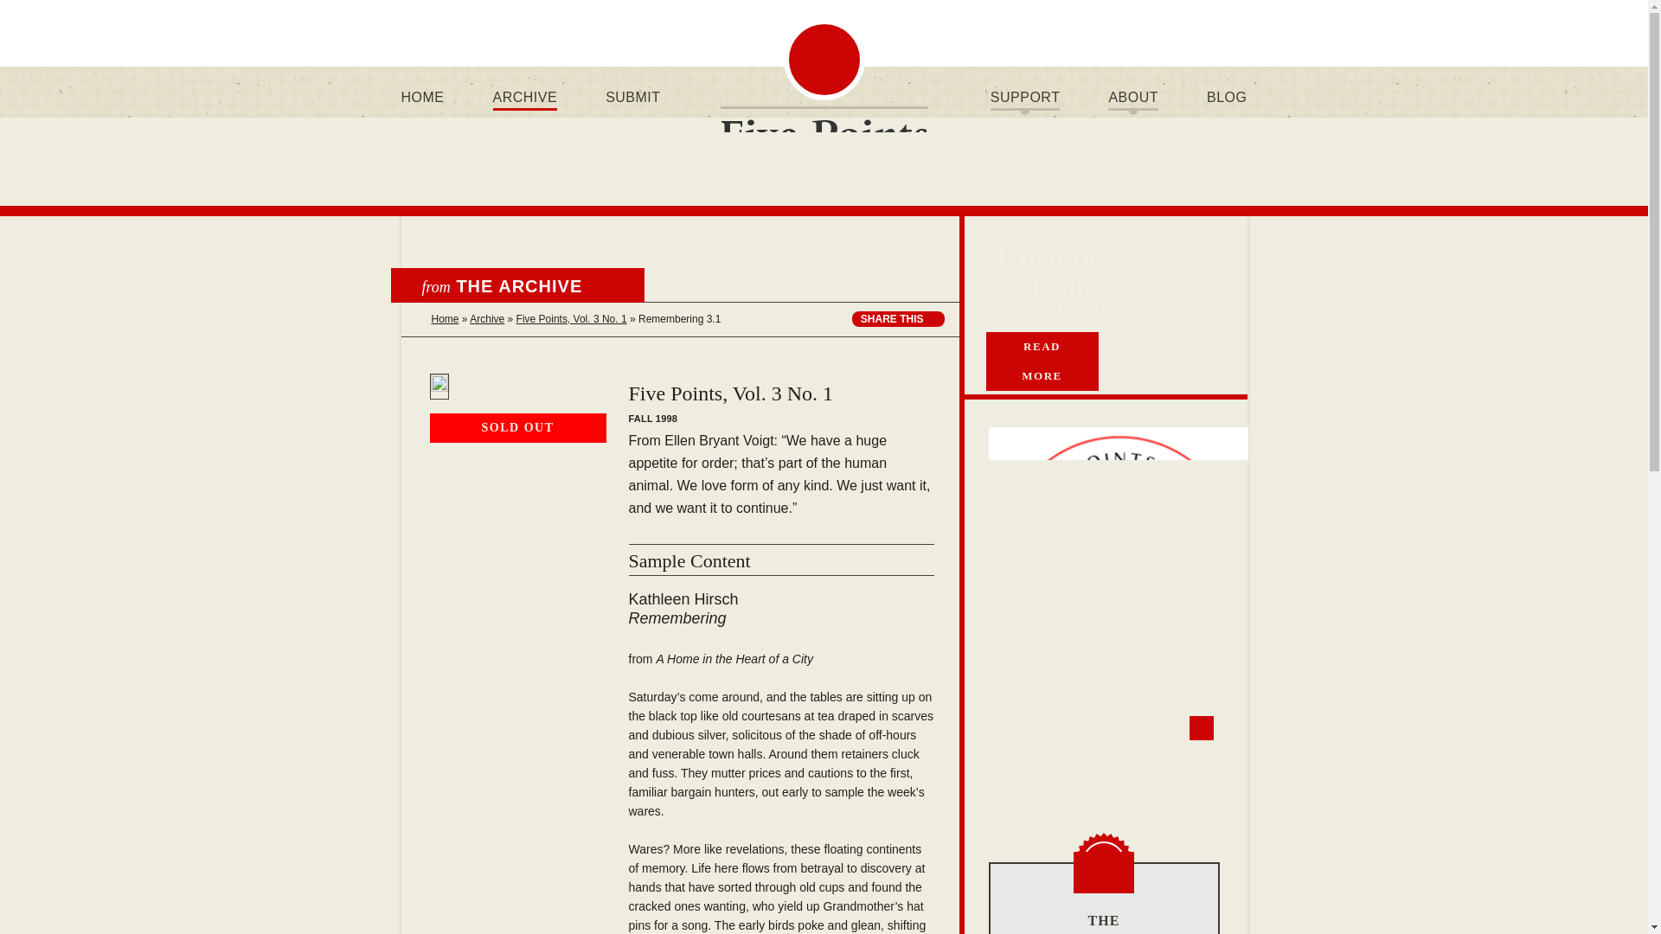 Image resolution: width=1661 pixels, height=934 pixels. Describe the element at coordinates (1025, 97) in the screenshot. I see `SUPPORT` at that location.